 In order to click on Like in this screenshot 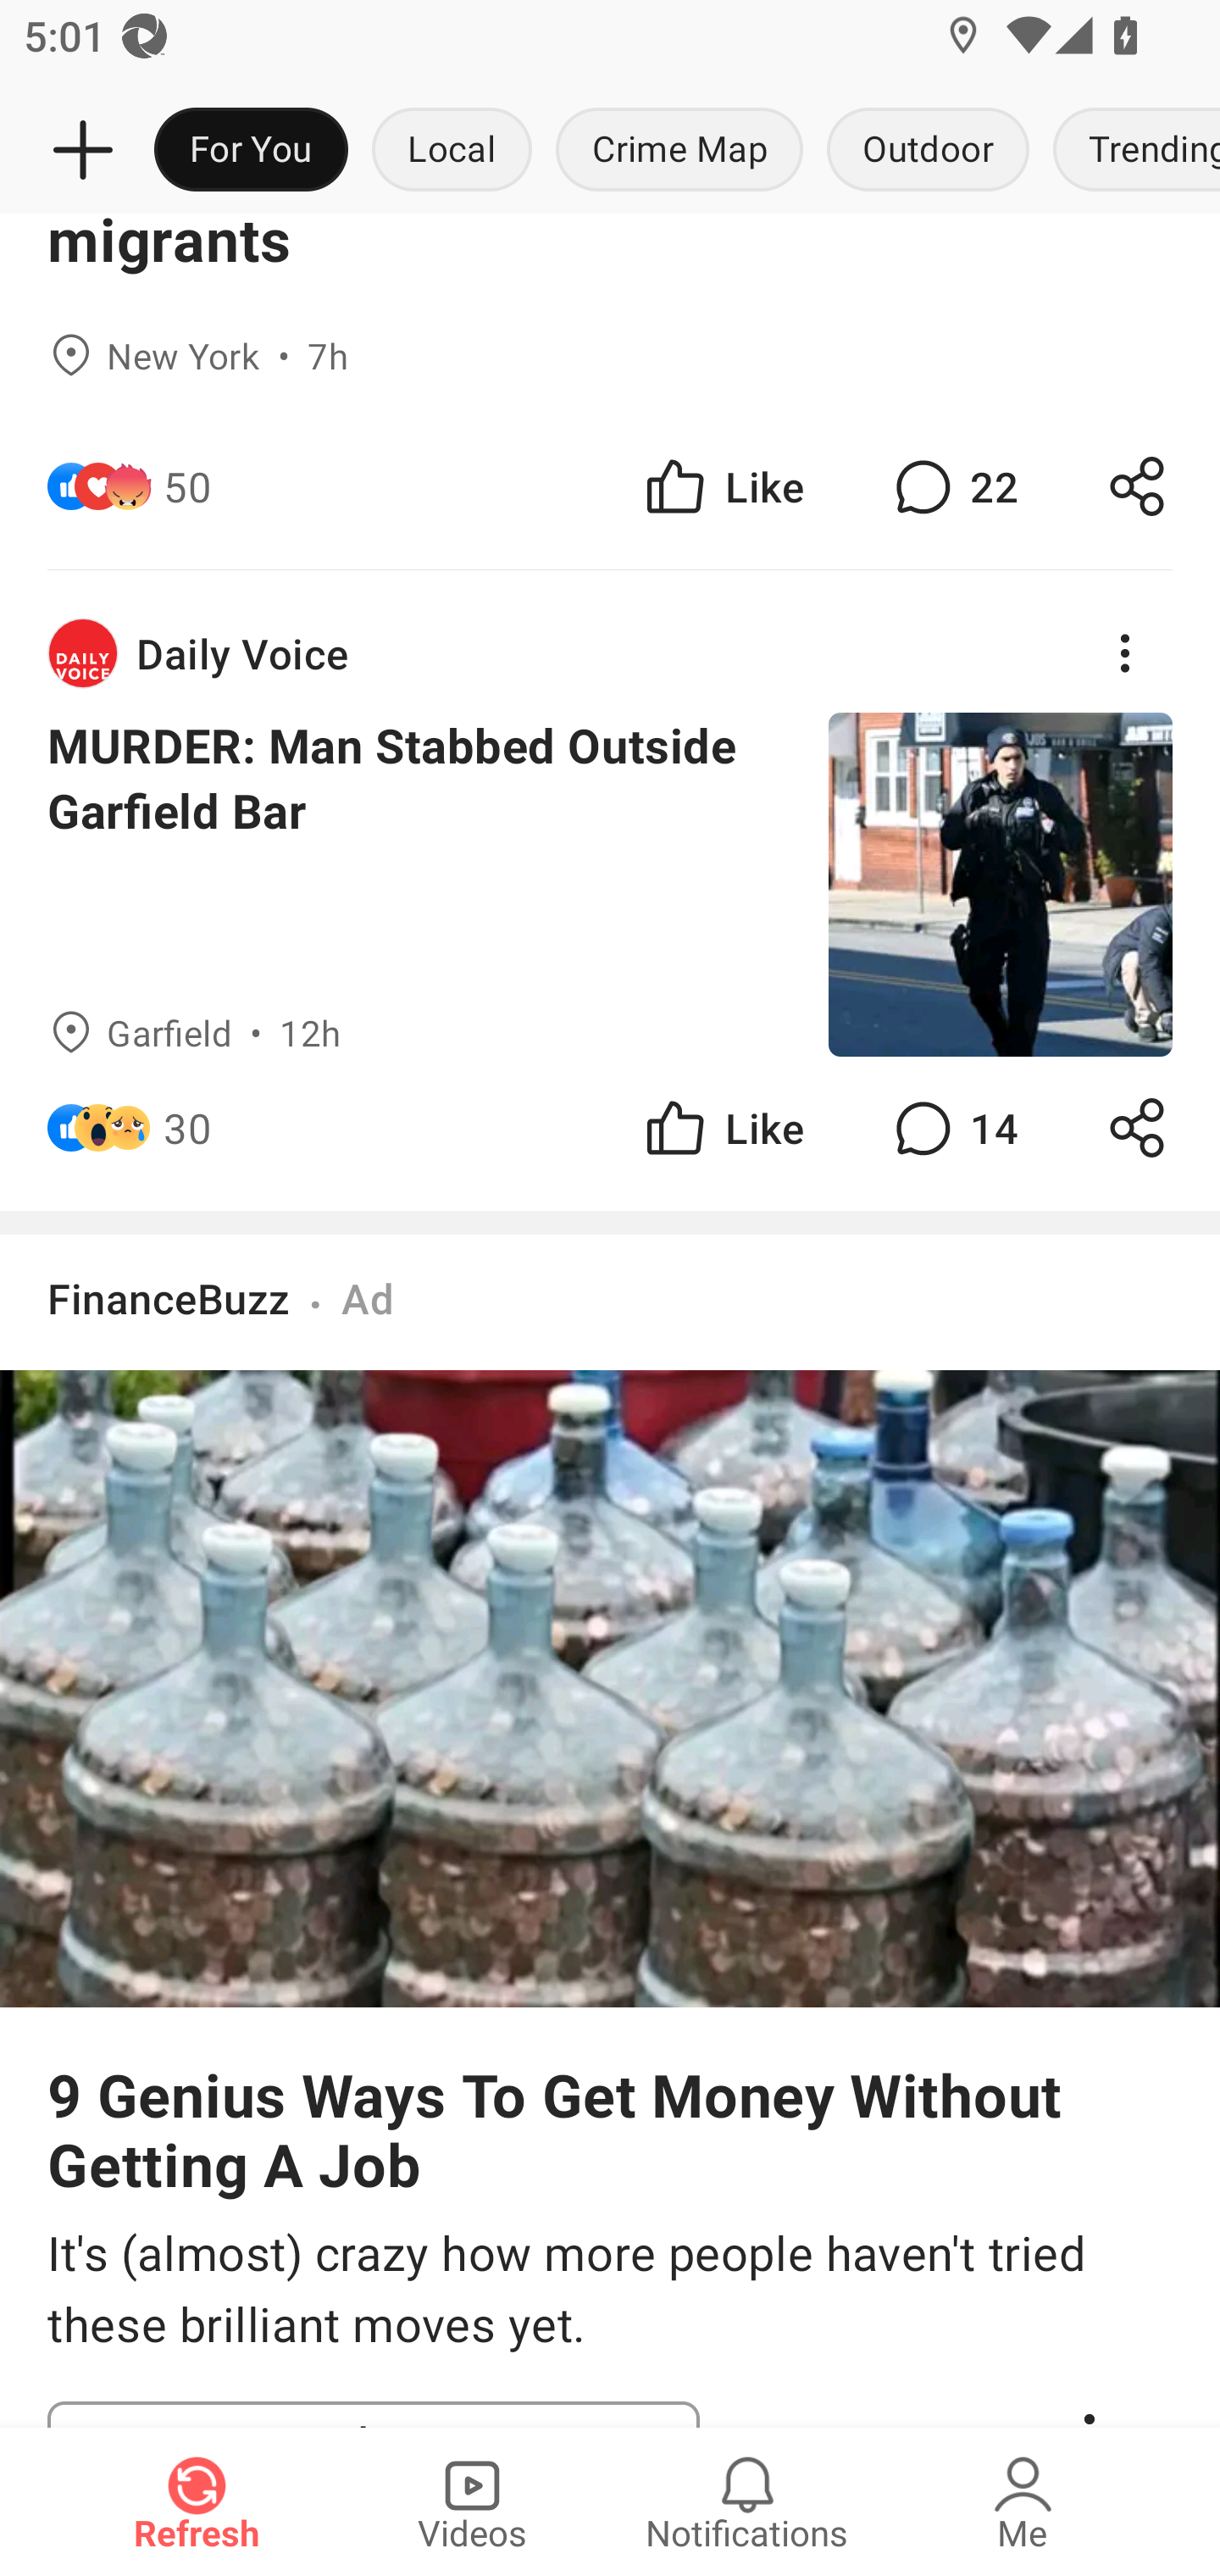, I will do `click(722, 485)`.